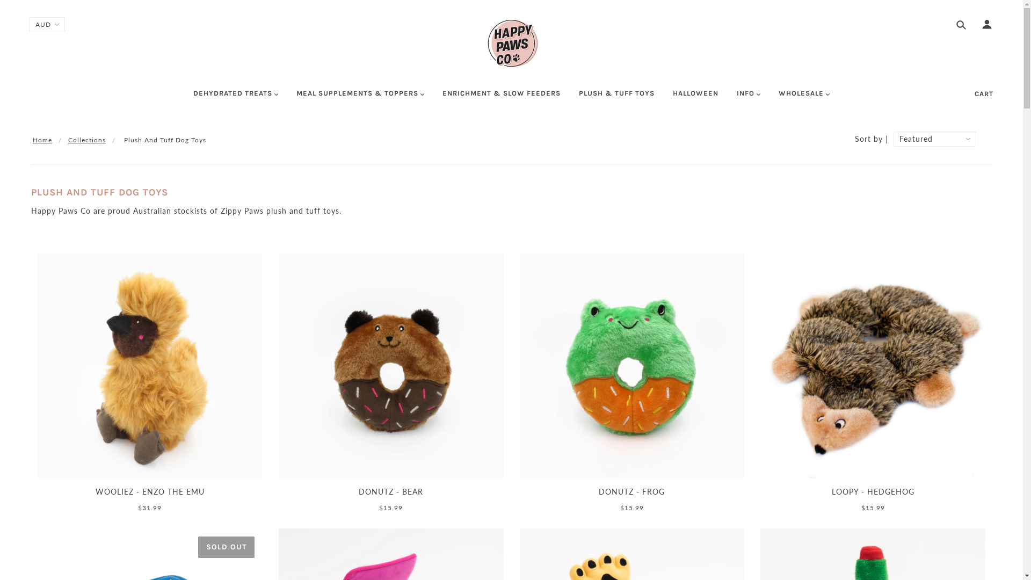 This screenshot has height=580, width=1031. I want to click on $15.99, so click(633, 508).